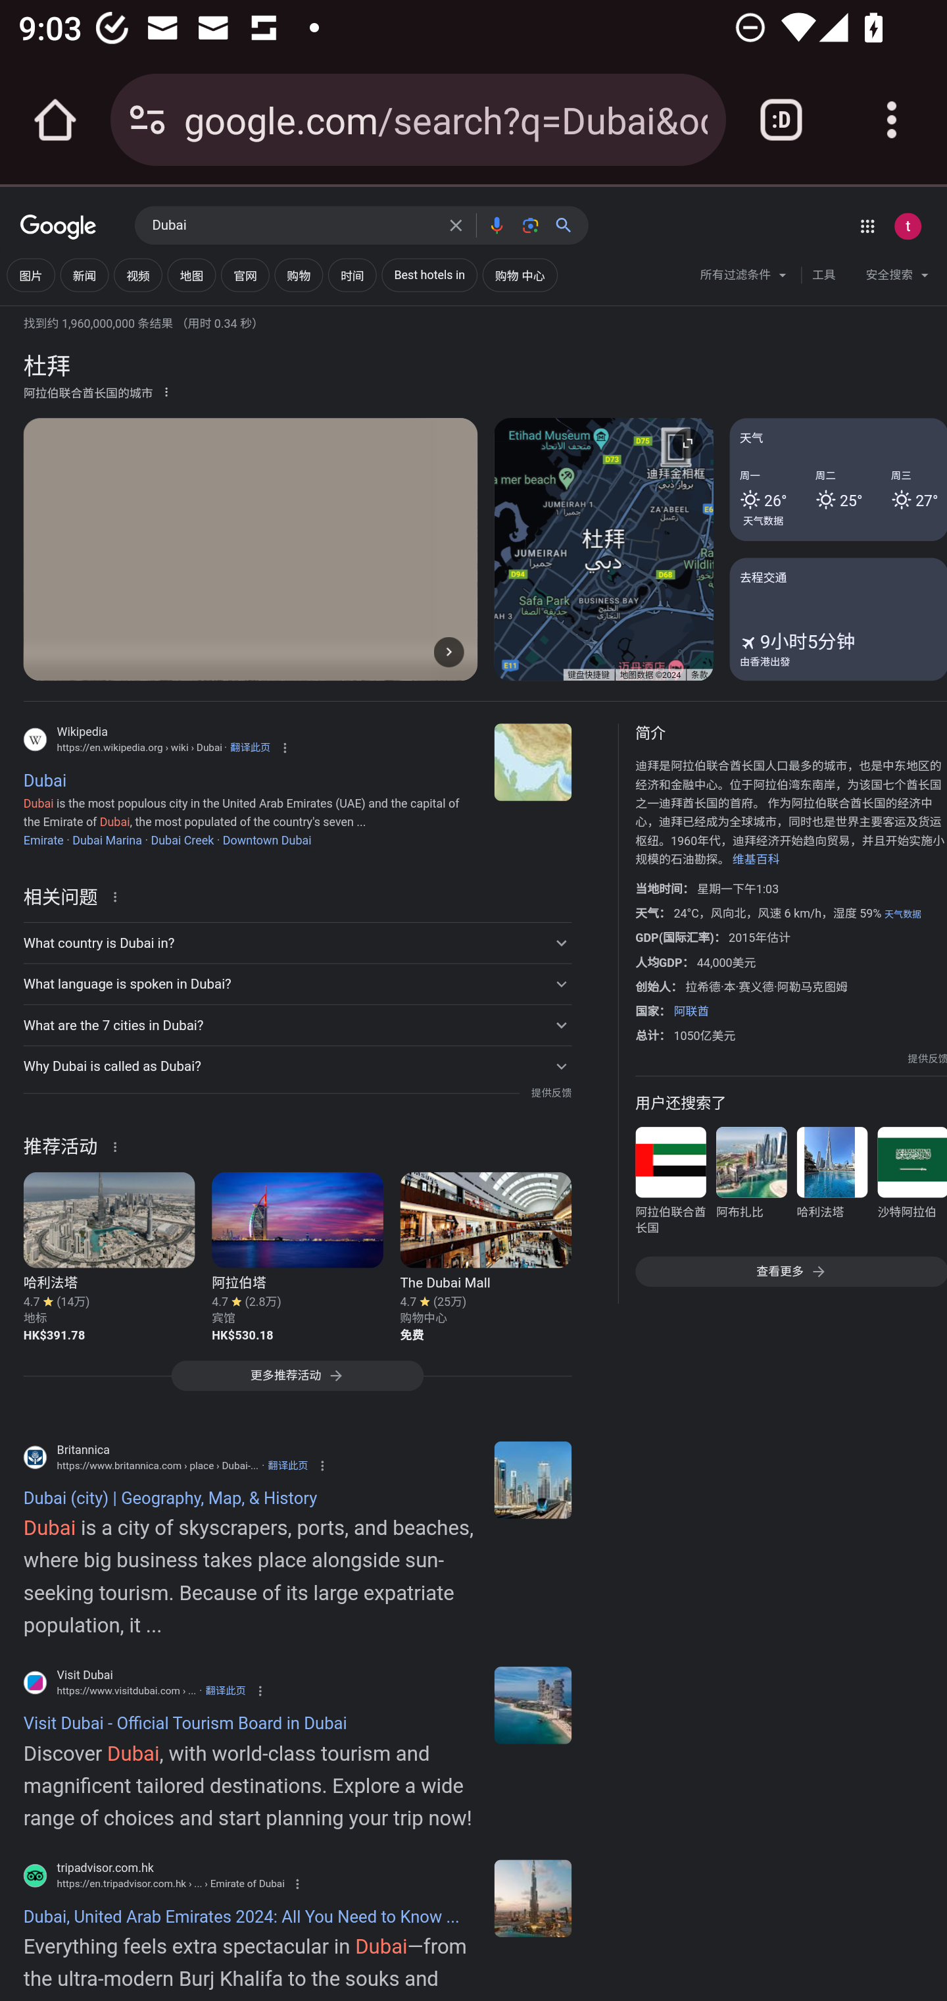  What do you see at coordinates (530, 225) in the screenshot?
I see `按图搜索` at bounding box center [530, 225].